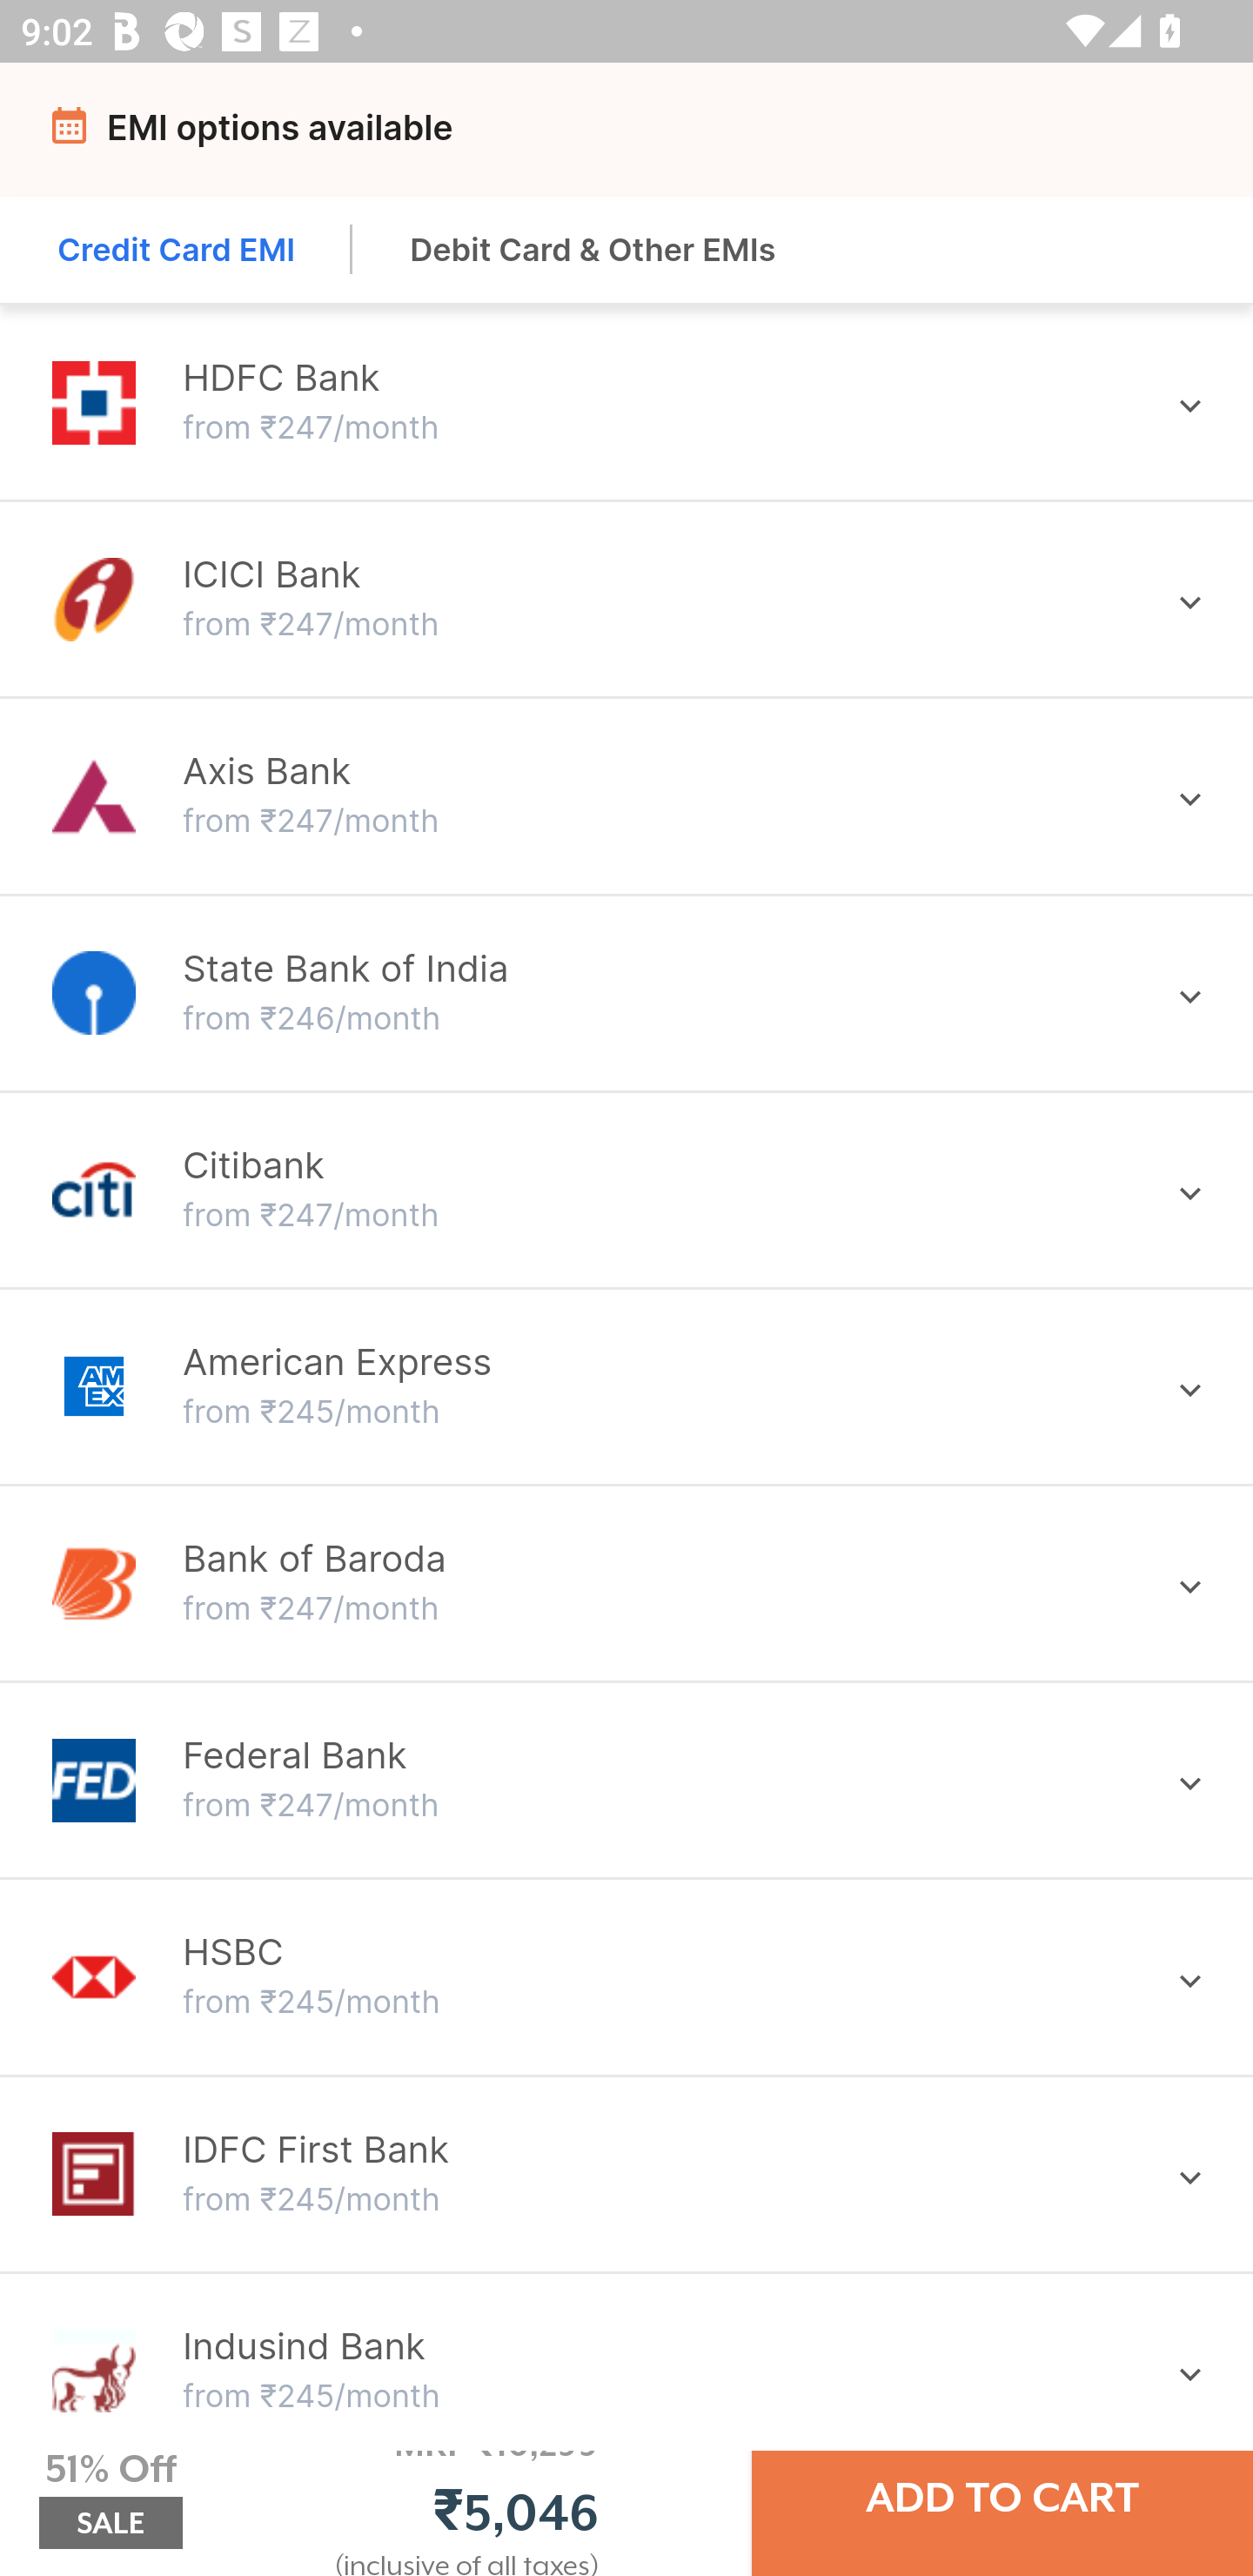 The height and width of the screenshot is (2576, 1253). I want to click on Citibank Citibank from ₹247/month, so click(626, 1189).